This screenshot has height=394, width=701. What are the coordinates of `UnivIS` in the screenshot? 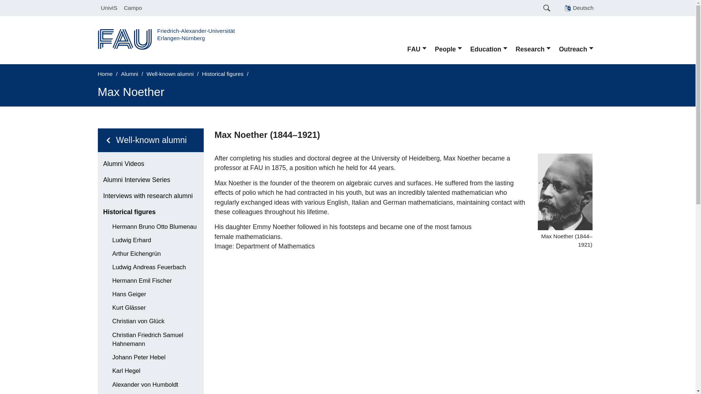 It's located at (109, 8).